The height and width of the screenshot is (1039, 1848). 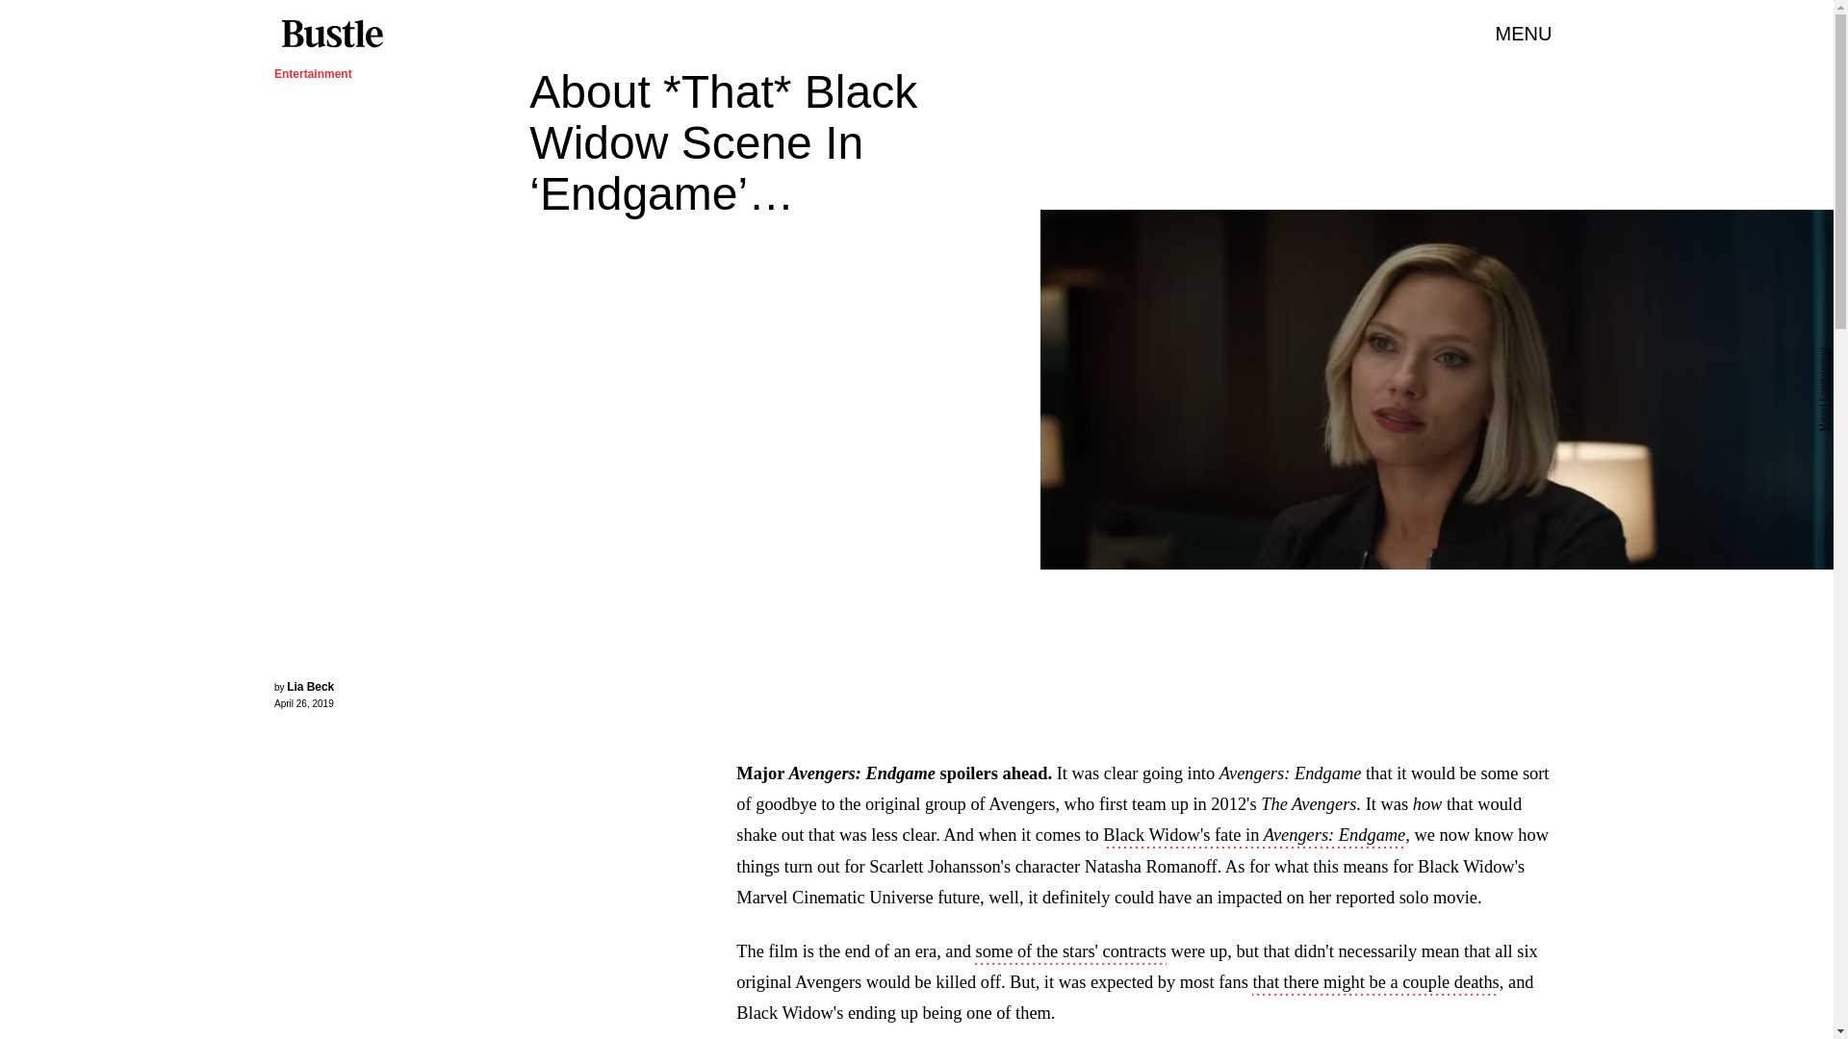 What do you see at coordinates (1253, 837) in the screenshot?
I see `Black Widow's fate in Avengers: Endgame` at bounding box center [1253, 837].